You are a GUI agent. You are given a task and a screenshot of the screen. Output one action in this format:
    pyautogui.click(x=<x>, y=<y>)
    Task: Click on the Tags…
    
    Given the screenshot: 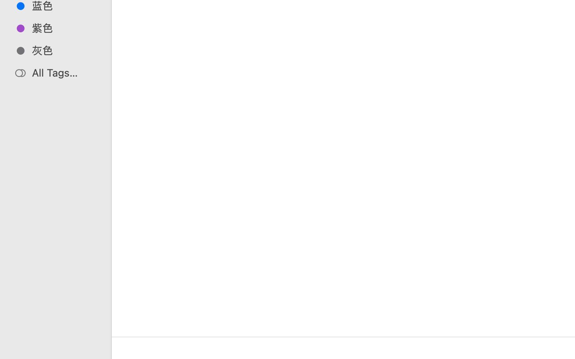 What is the action you would take?
    pyautogui.click(x=17, y=353)
    